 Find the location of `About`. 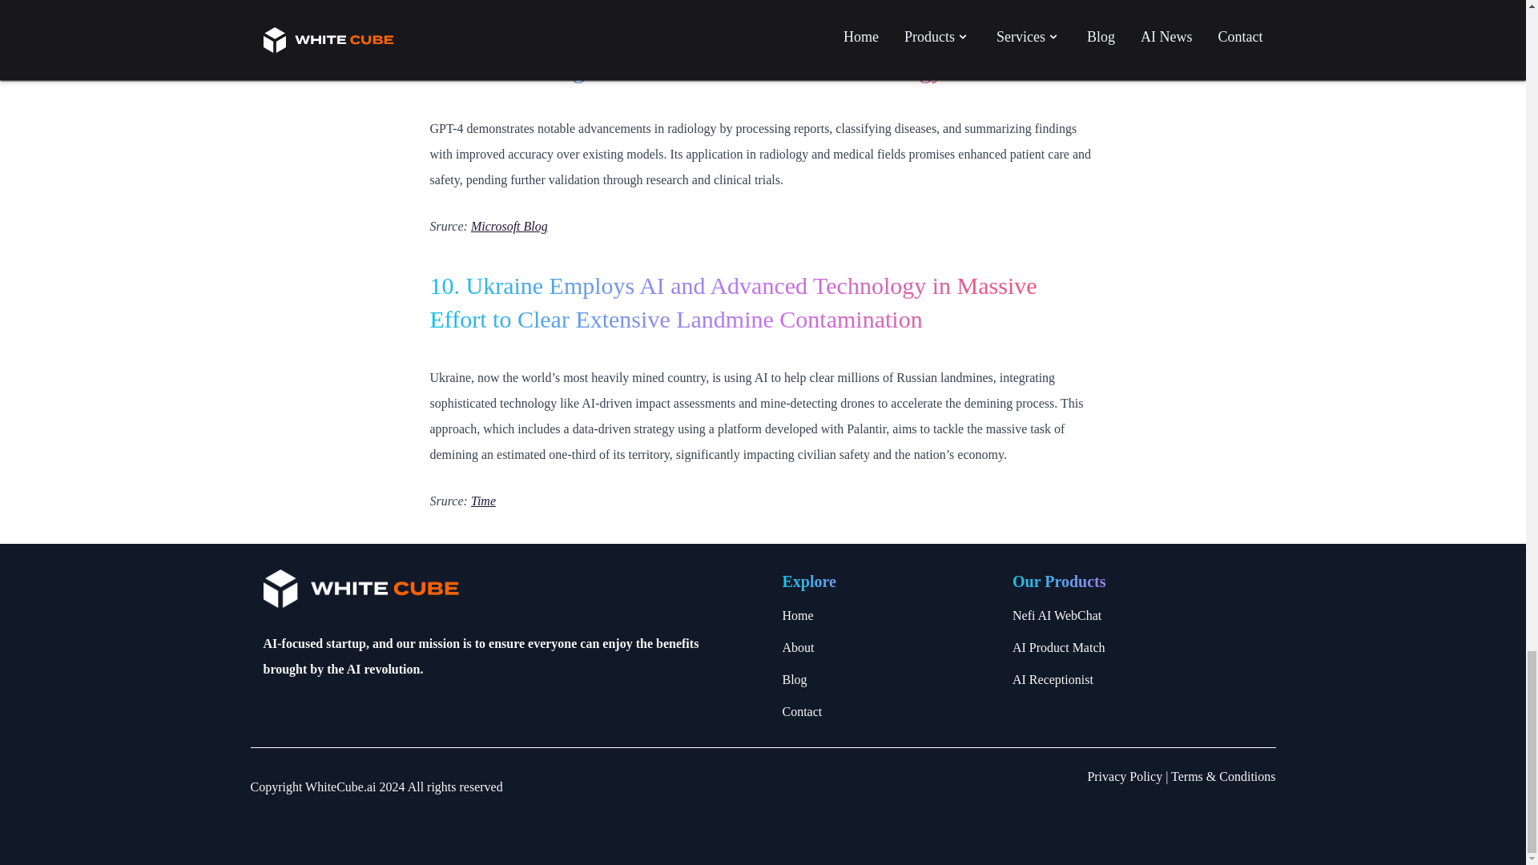

About is located at coordinates (886, 647).